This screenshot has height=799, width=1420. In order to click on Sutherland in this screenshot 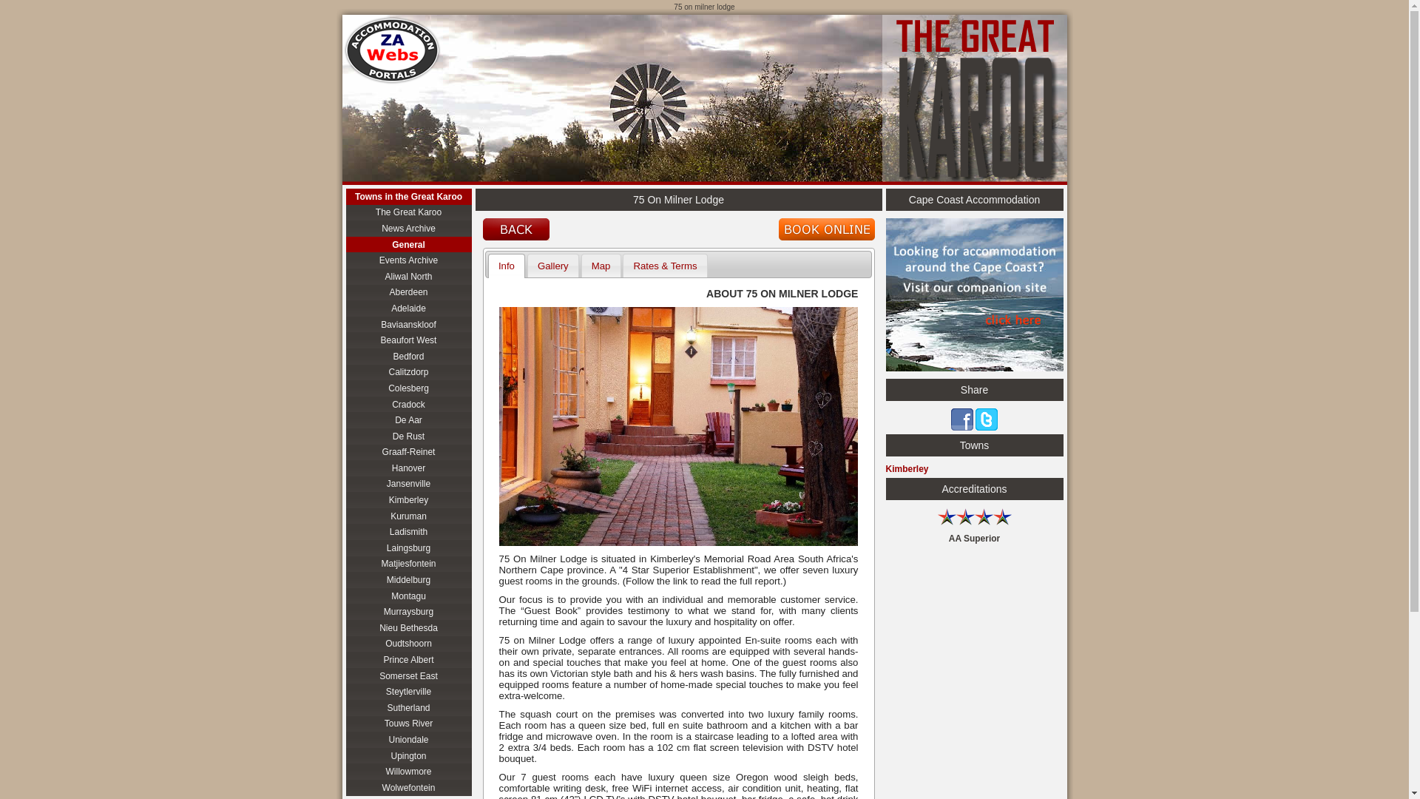, I will do `click(408, 707)`.